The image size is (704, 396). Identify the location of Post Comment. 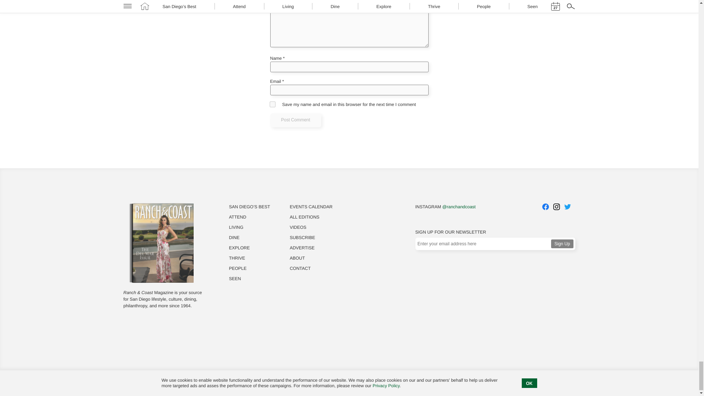
(295, 120).